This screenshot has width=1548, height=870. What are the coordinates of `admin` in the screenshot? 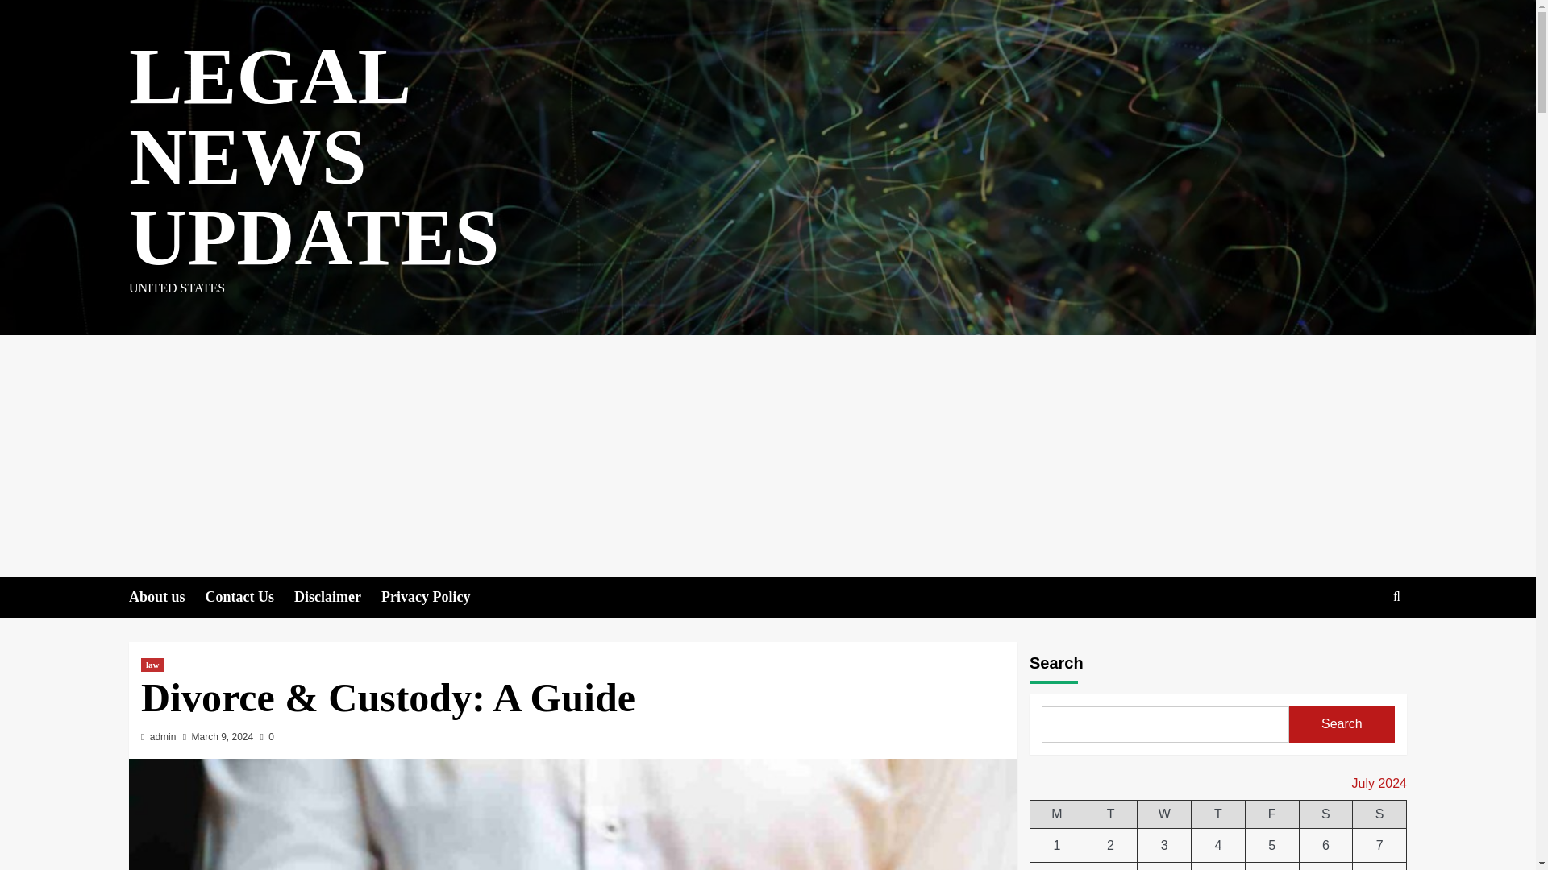 It's located at (163, 737).